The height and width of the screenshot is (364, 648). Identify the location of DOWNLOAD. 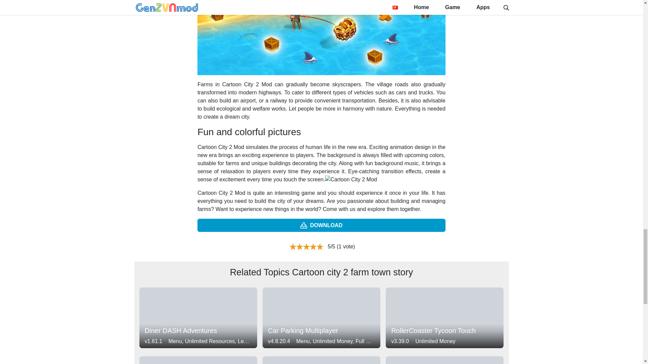
(444, 317).